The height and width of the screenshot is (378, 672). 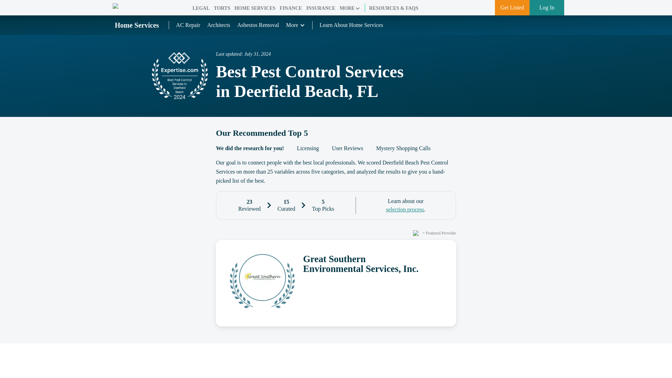 What do you see at coordinates (295, 25) in the screenshot?
I see `More` at bounding box center [295, 25].